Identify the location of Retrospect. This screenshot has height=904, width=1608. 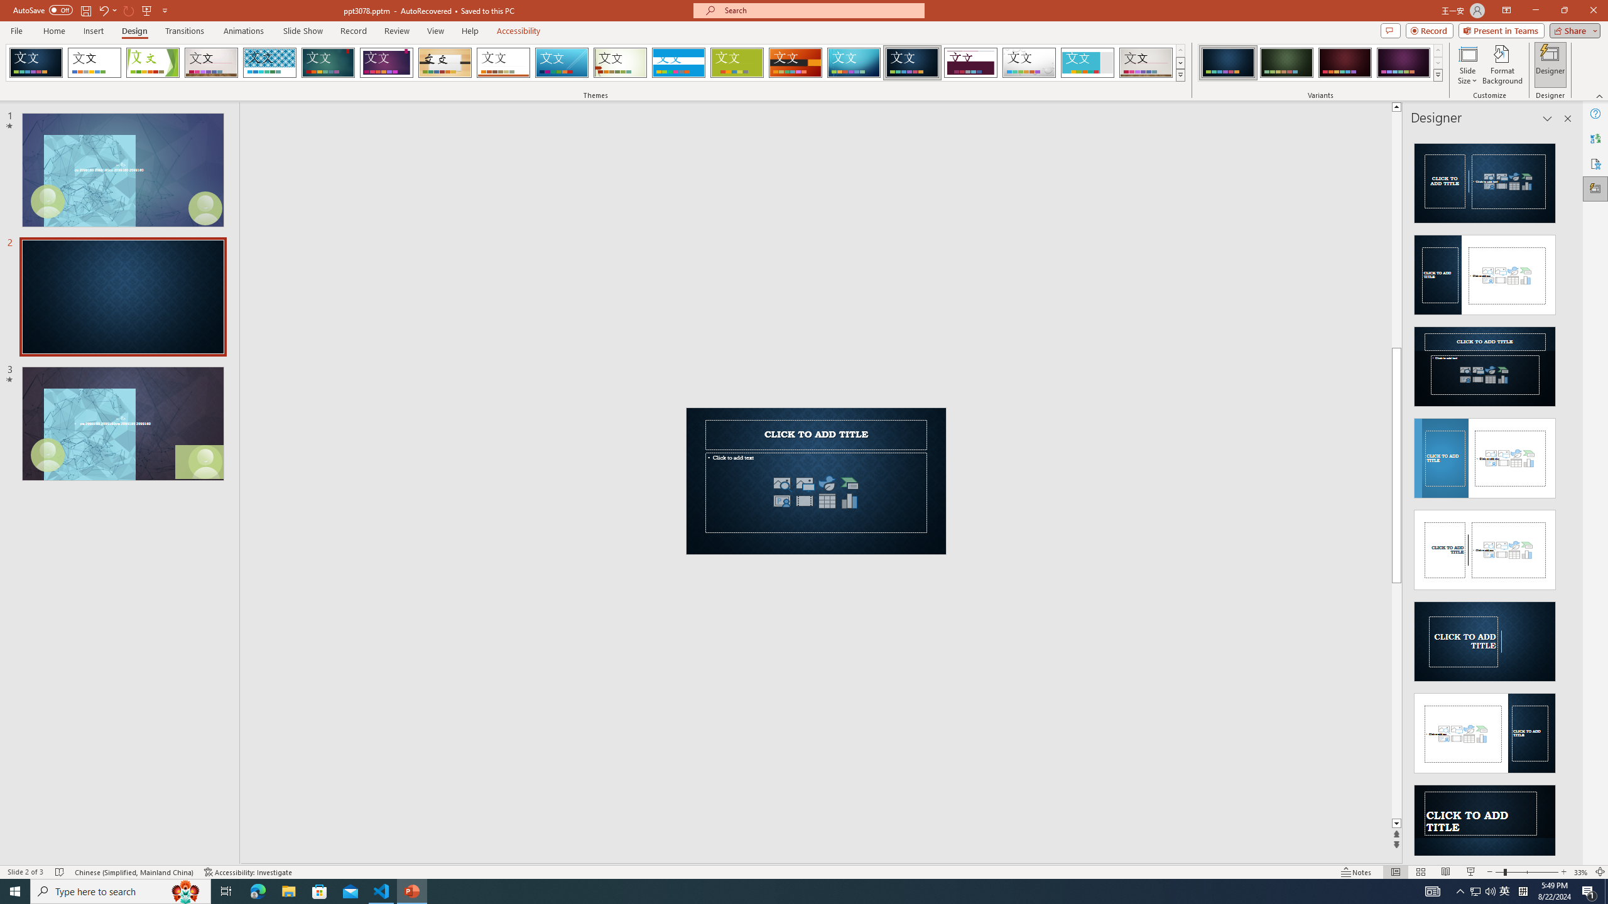
(503, 63).